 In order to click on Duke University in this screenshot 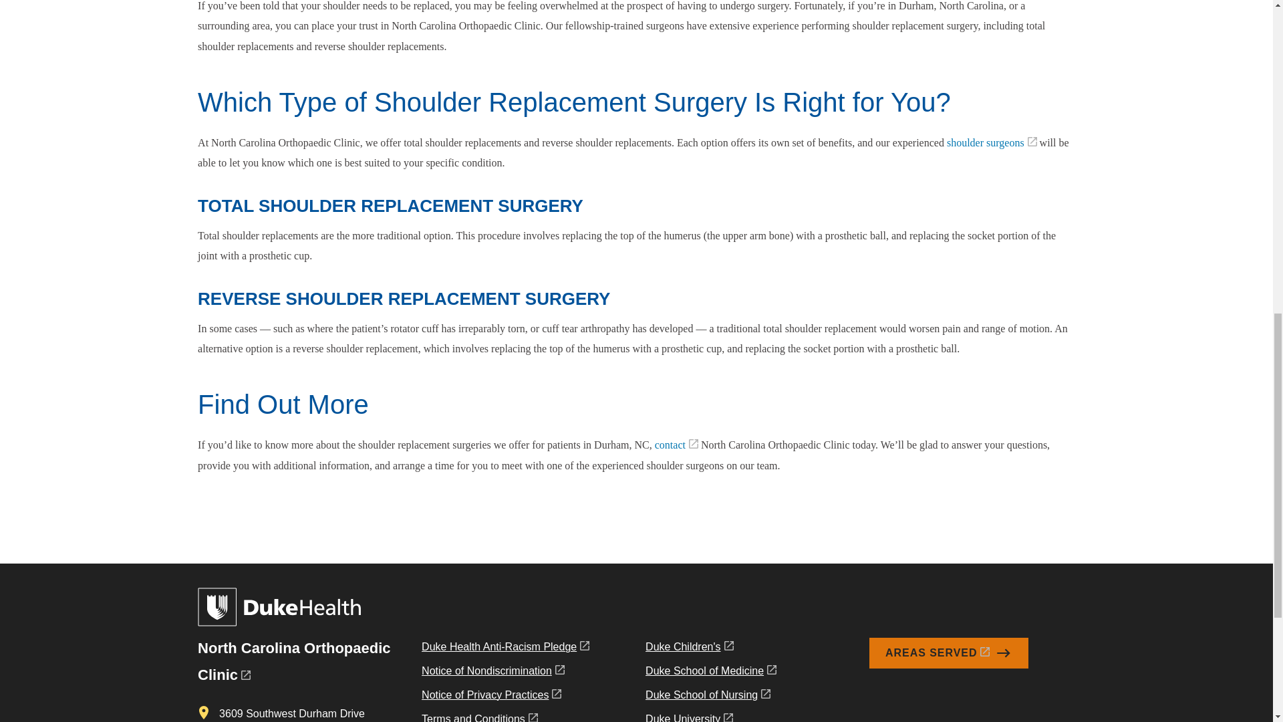, I will do `click(710, 715)`.